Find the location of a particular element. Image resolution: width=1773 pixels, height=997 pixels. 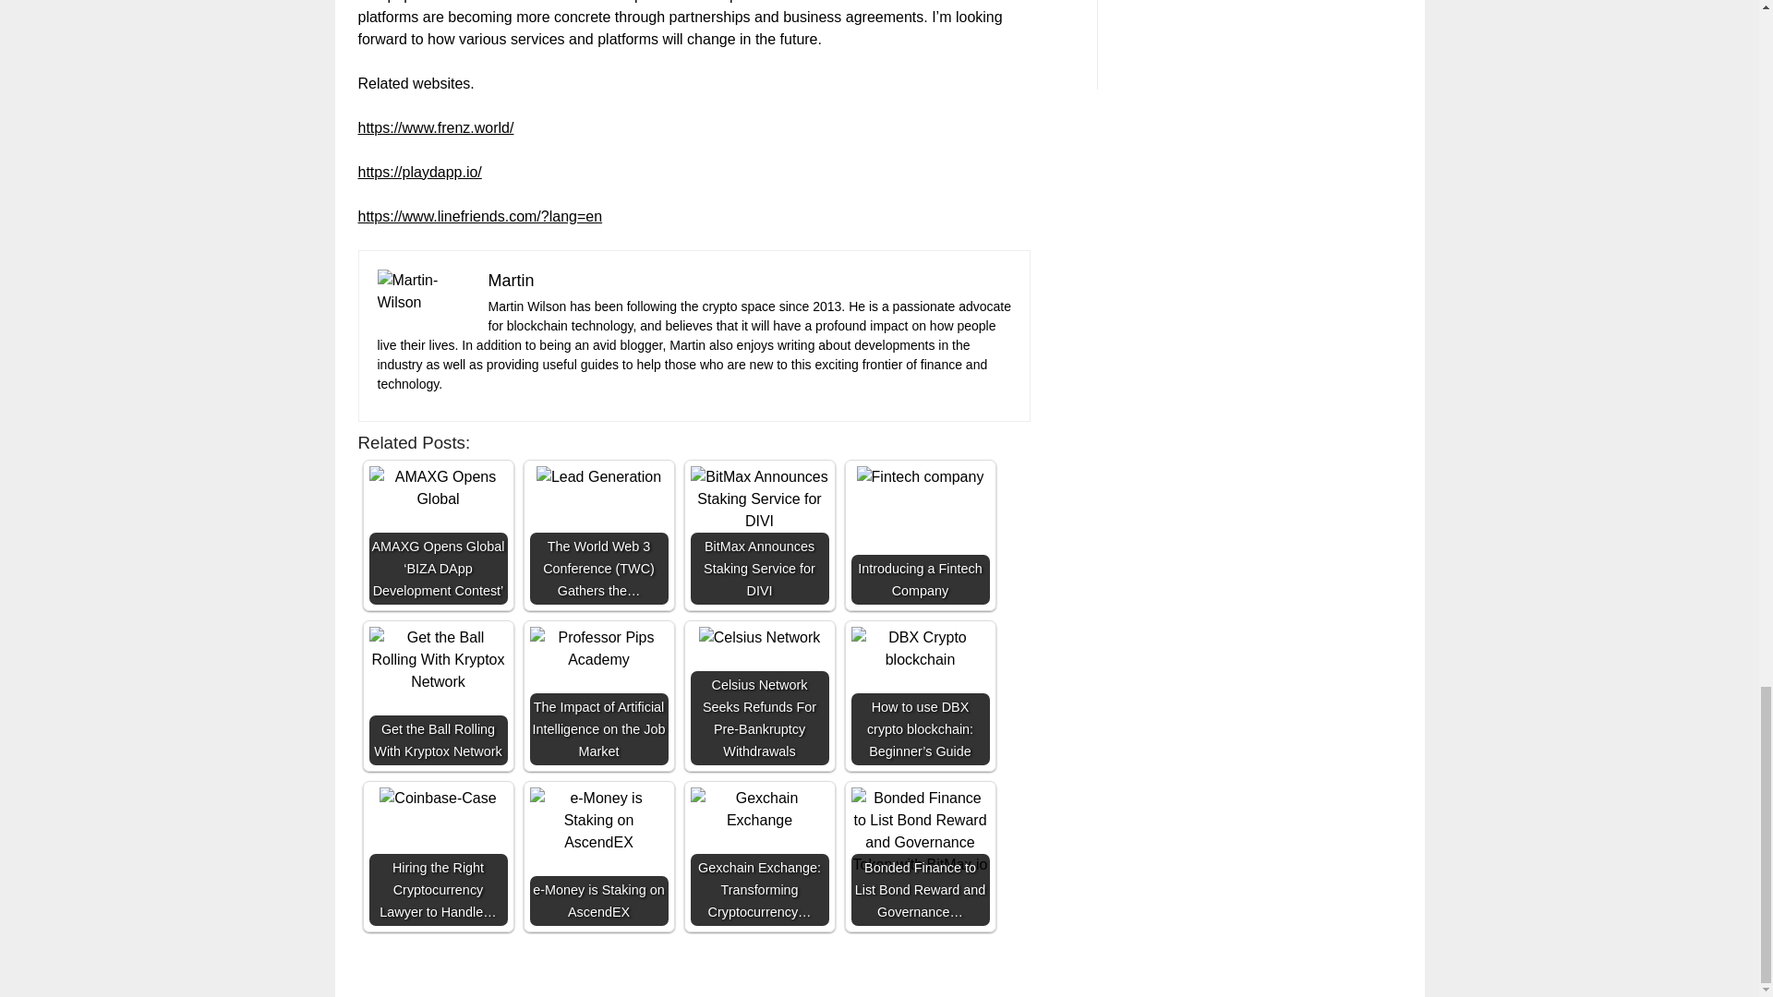

Martin is located at coordinates (510, 281).